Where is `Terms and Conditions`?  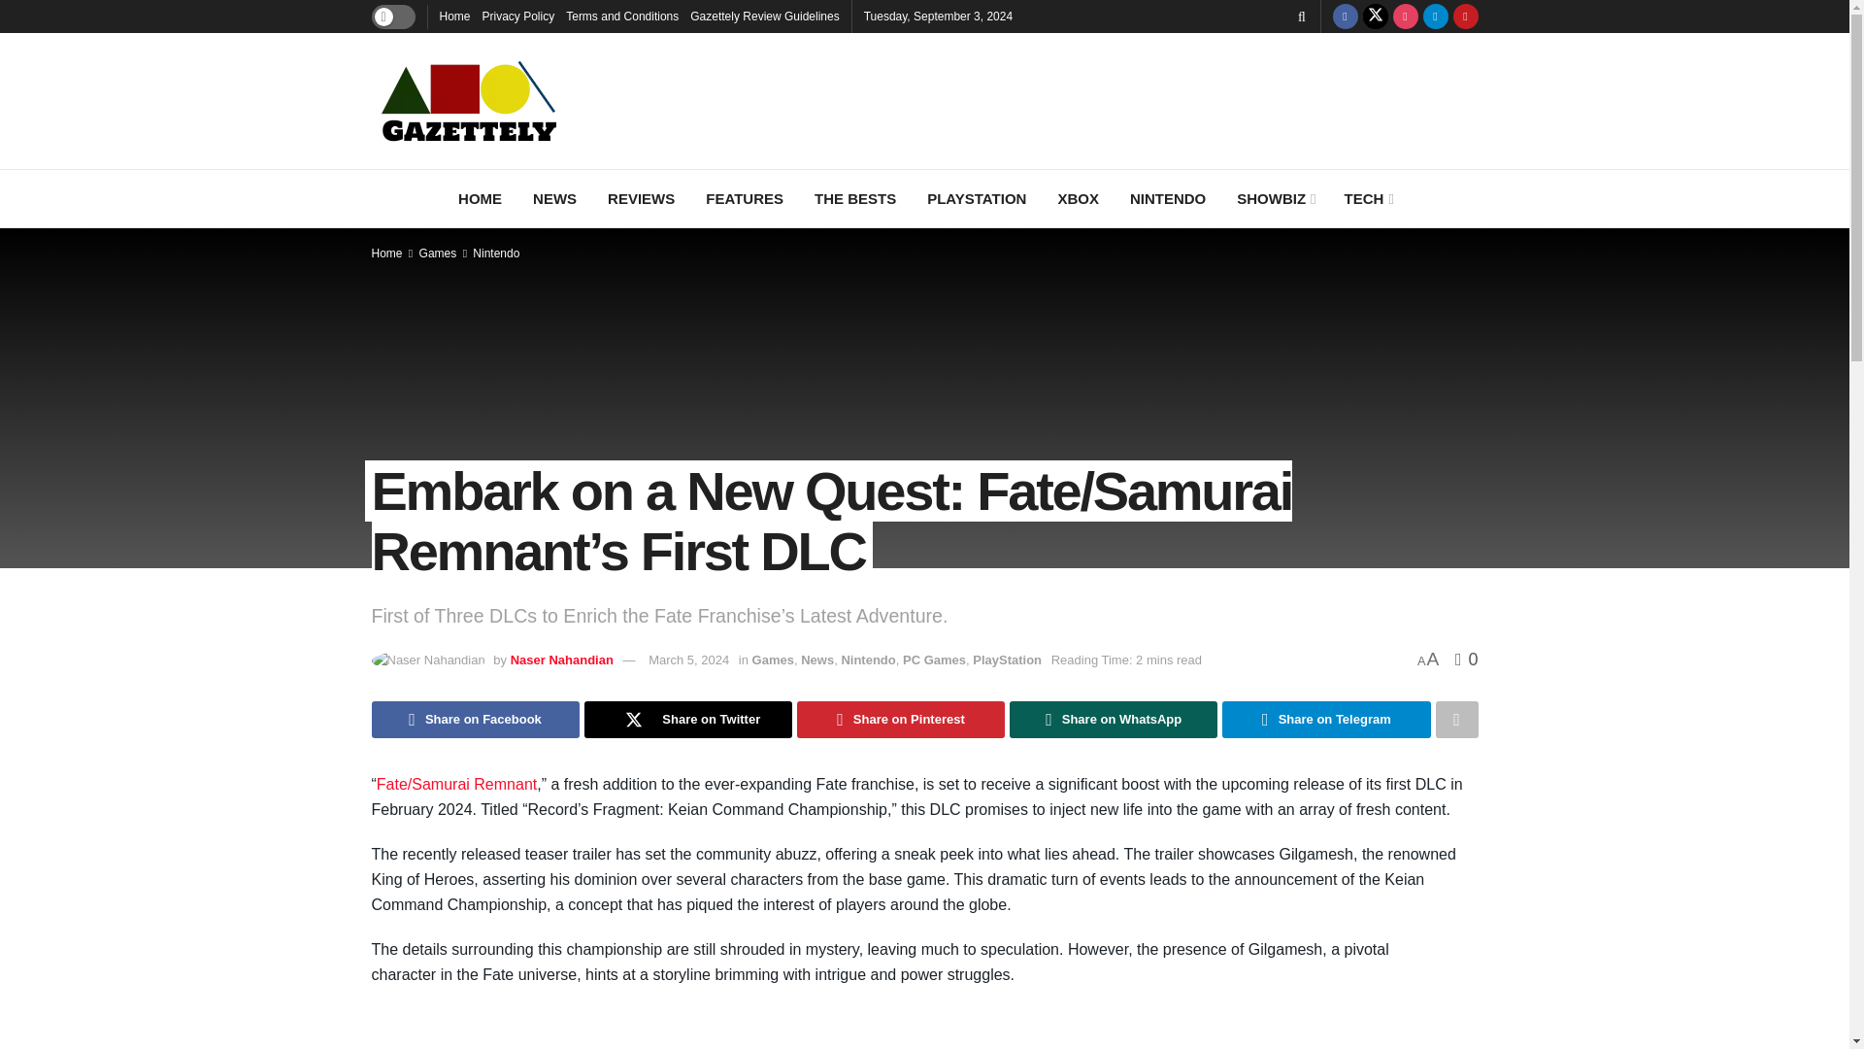 Terms and Conditions is located at coordinates (621, 16).